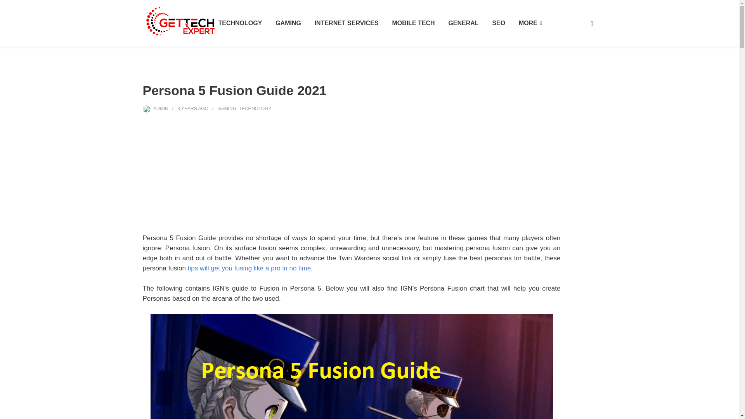  Describe the element at coordinates (255, 109) in the screenshot. I see `TECHNOLOGY` at that location.